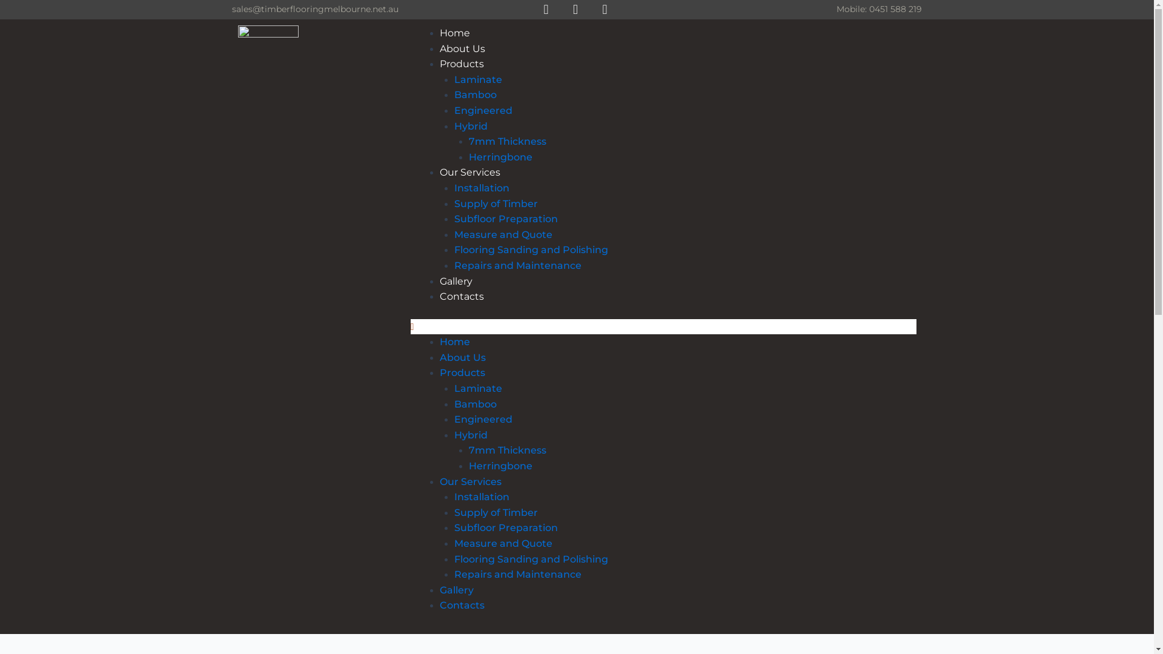  I want to click on Repairs and Maintenance, so click(518, 265).